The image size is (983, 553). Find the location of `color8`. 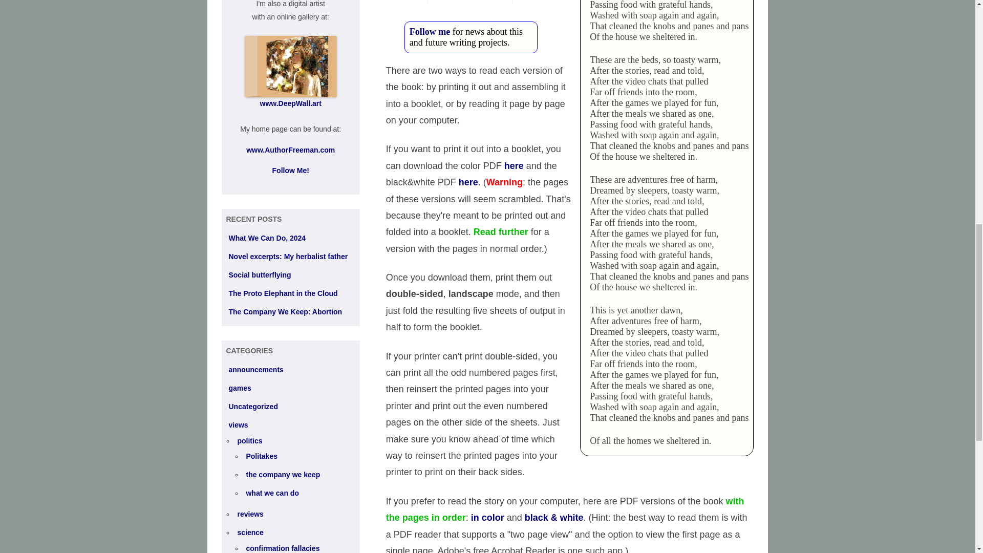

color8 is located at coordinates (428, 3).